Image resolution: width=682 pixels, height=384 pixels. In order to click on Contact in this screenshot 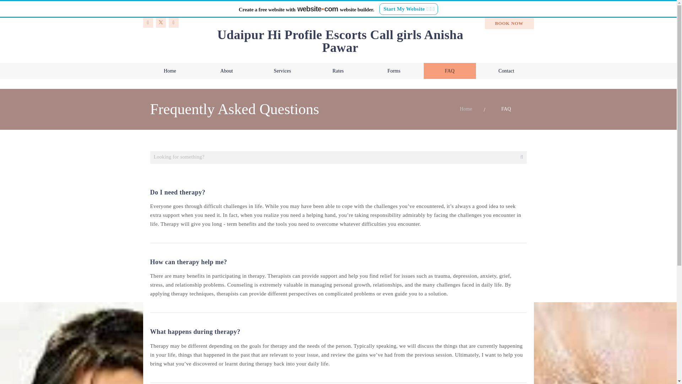, I will do `click(506, 71)`.